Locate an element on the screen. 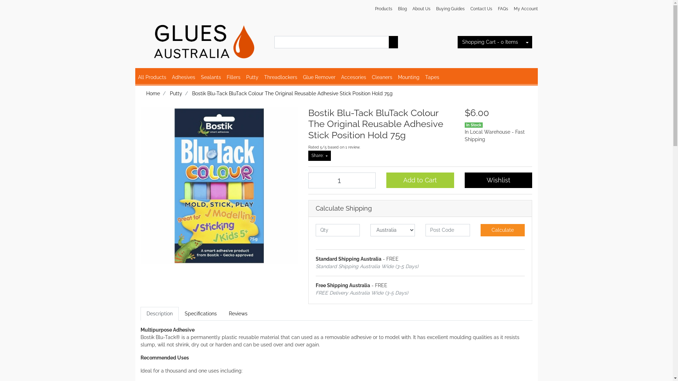  Glues Australia is located at coordinates (202, 39).